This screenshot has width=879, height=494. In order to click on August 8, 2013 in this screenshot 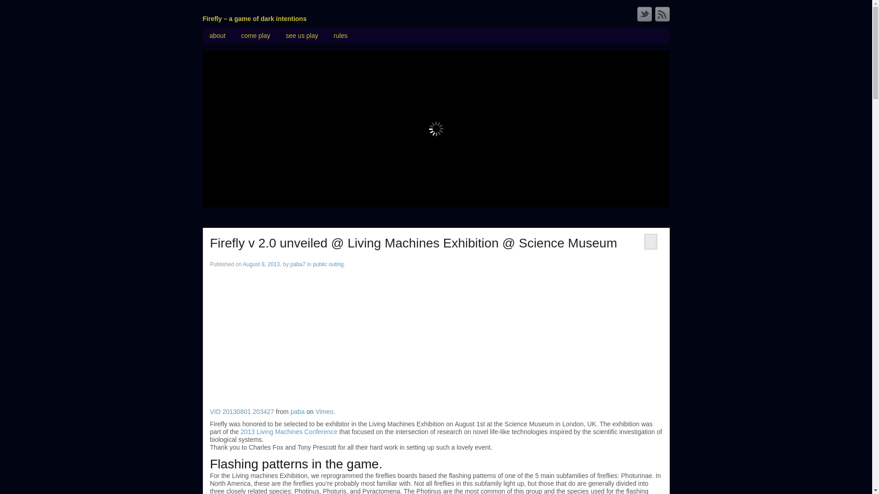, I will do `click(262, 264)`.